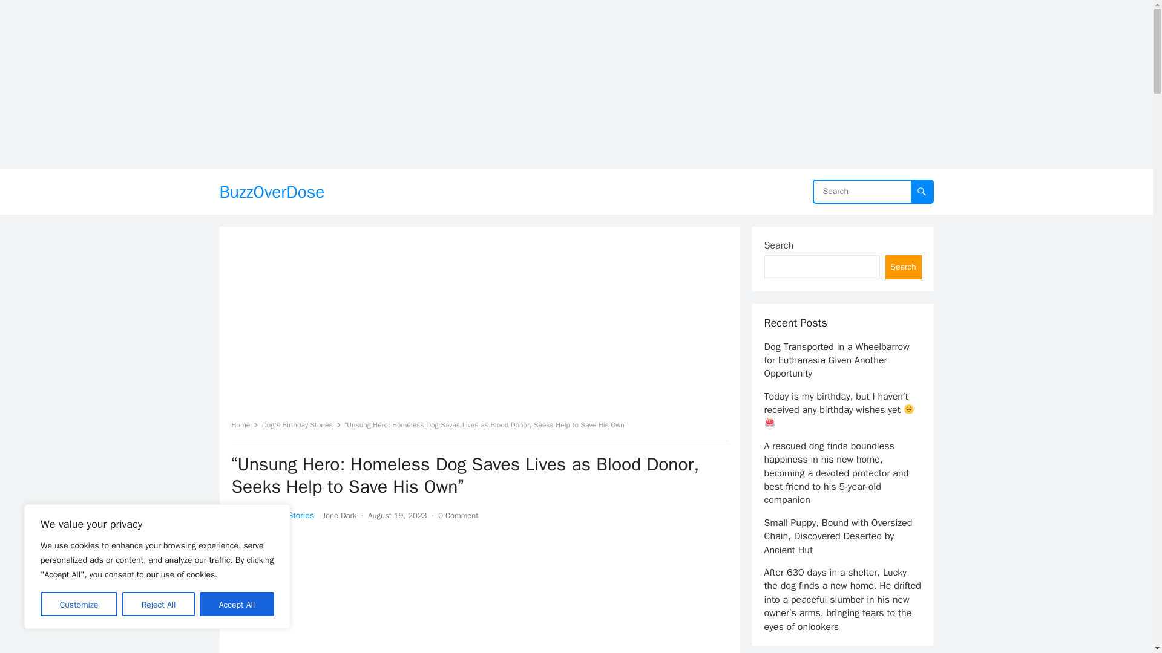  What do you see at coordinates (301, 424) in the screenshot?
I see `Dog's Birthday Stories` at bounding box center [301, 424].